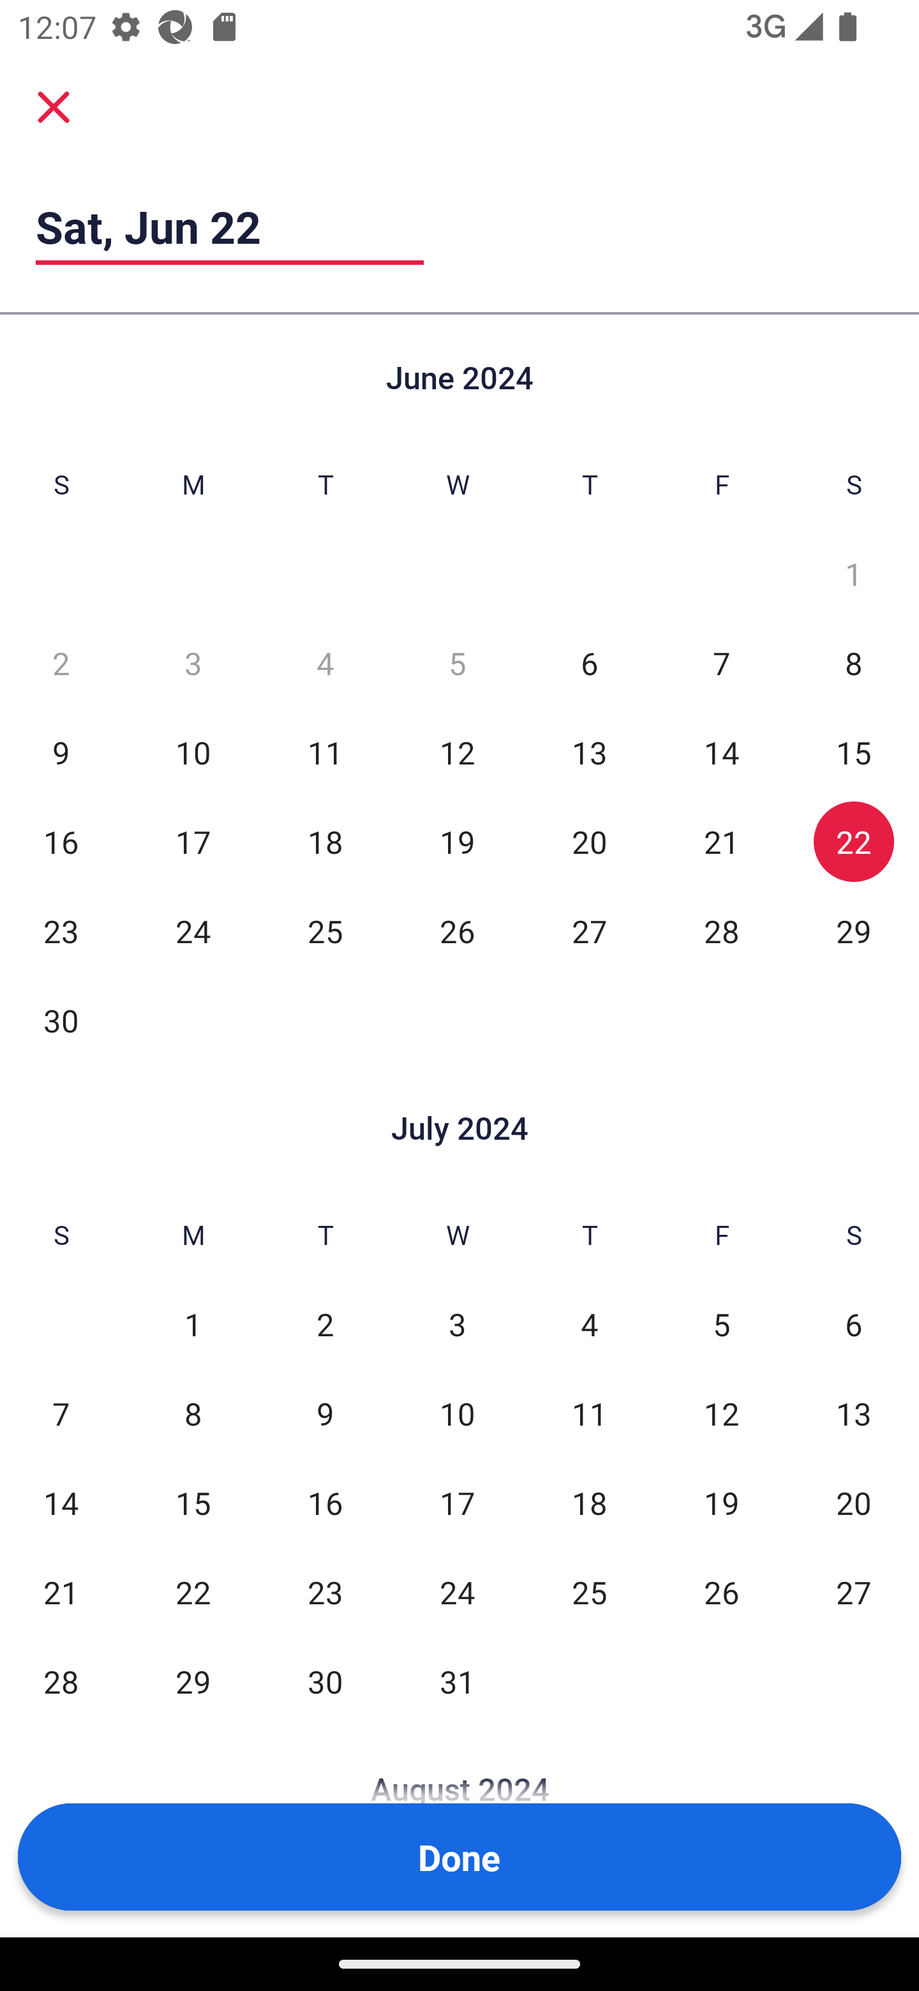 The height and width of the screenshot is (1991, 919). I want to click on 2 Tue, Jul 2, Not Selected, so click(325, 1325).